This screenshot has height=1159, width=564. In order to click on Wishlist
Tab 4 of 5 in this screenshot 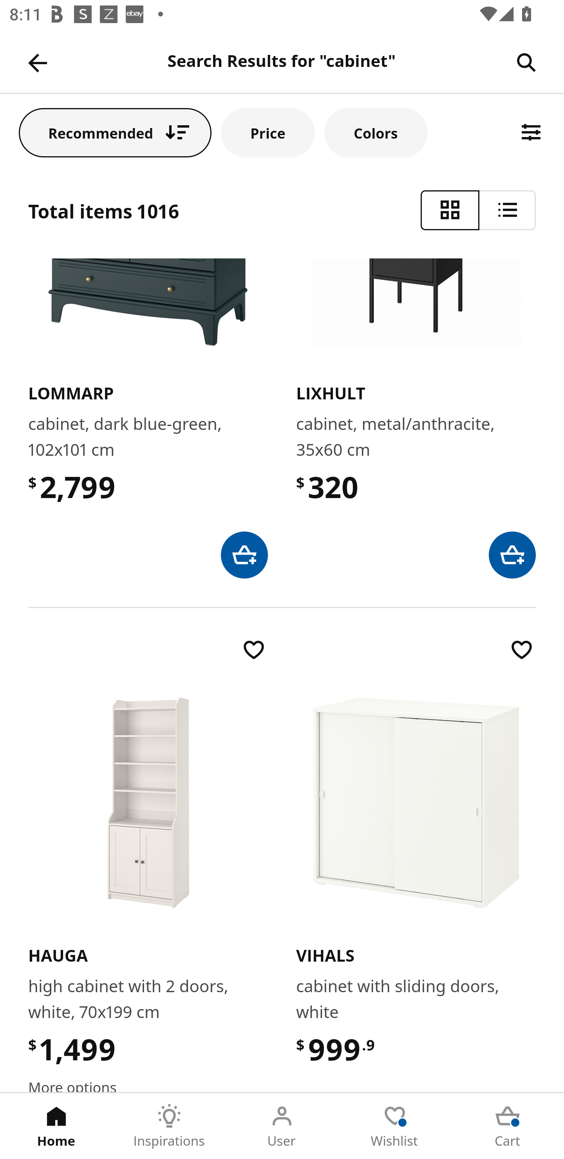, I will do `click(395, 1126)`.